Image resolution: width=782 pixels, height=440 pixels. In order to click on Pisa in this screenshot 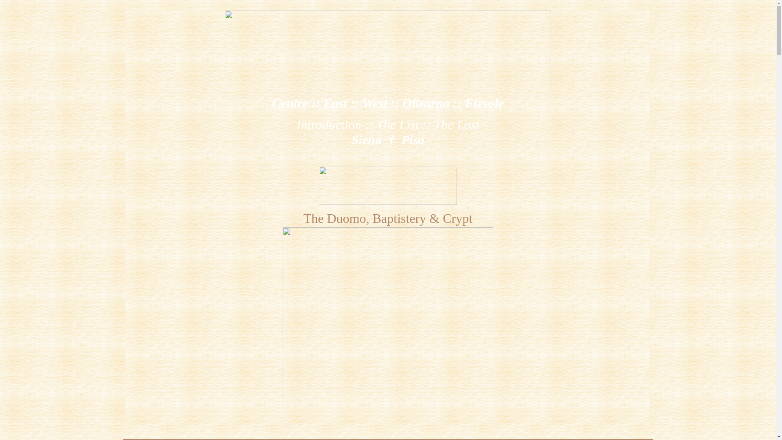, I will do `click(413, 139)`.